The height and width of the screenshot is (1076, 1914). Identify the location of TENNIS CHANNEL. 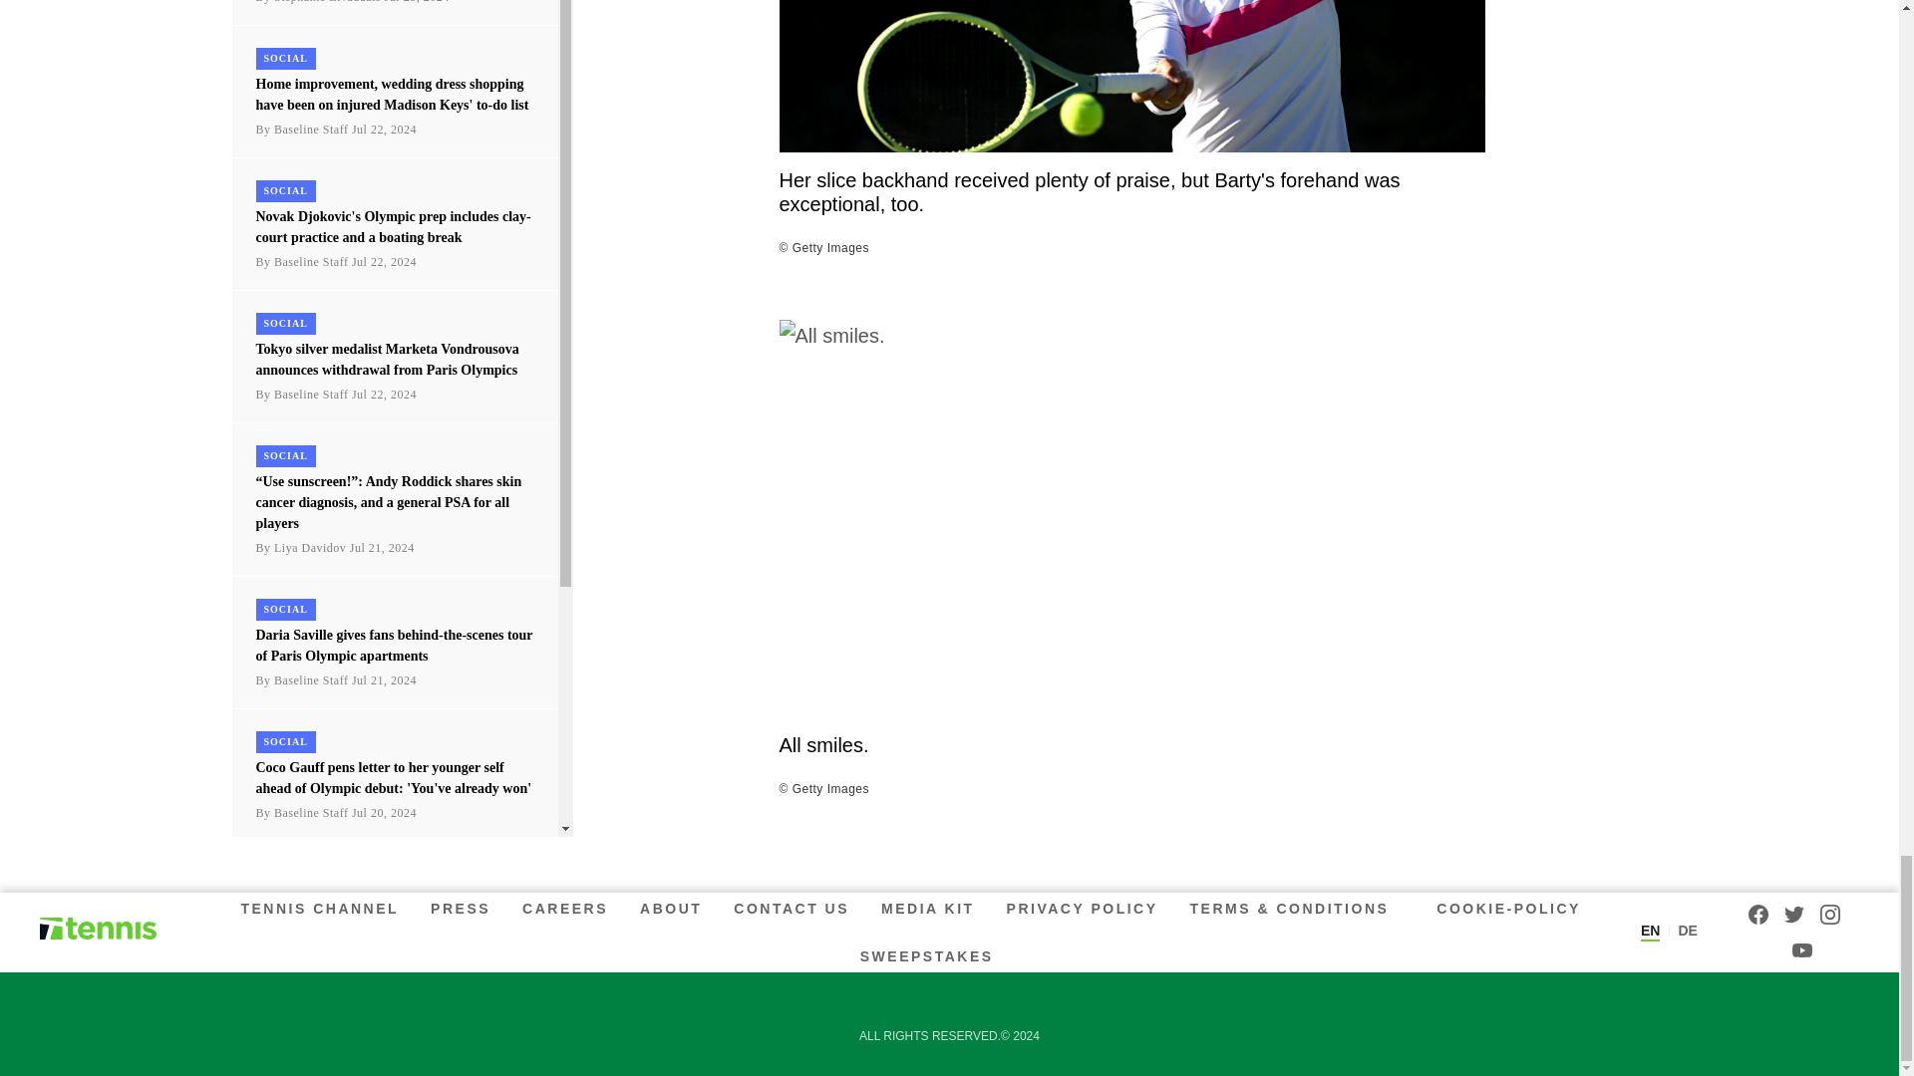
(323, 909).